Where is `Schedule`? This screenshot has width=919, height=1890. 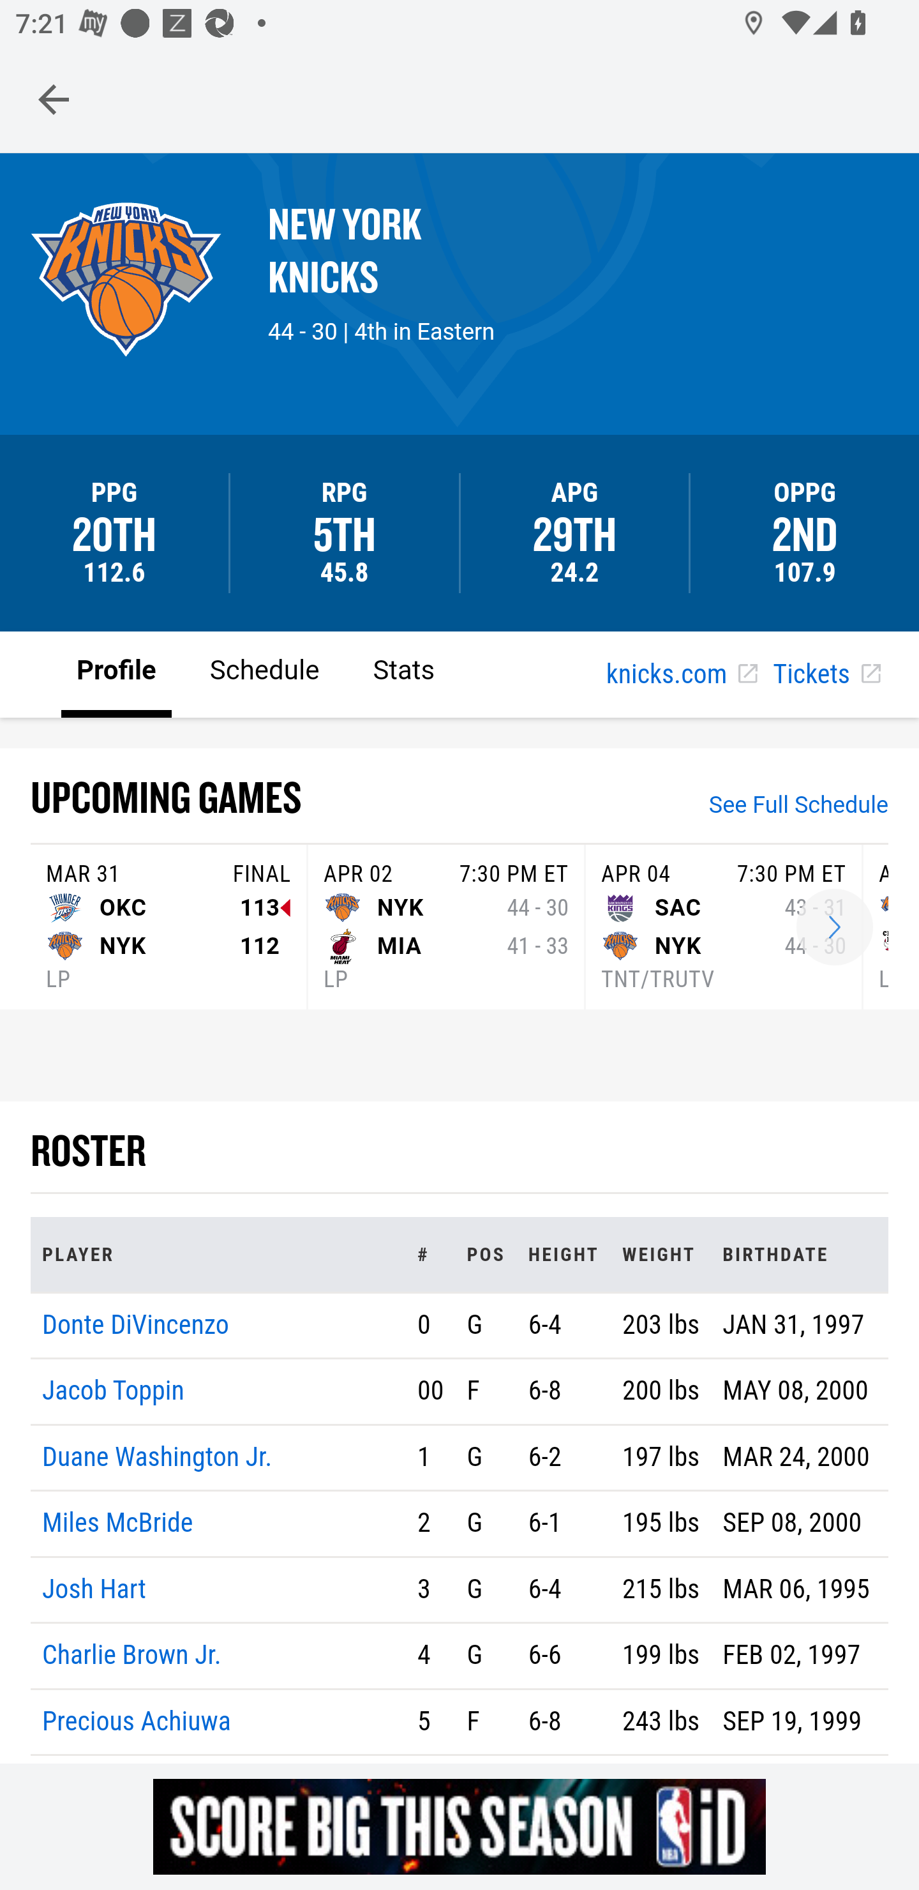
Schedule is located at coordinates (264, 673).